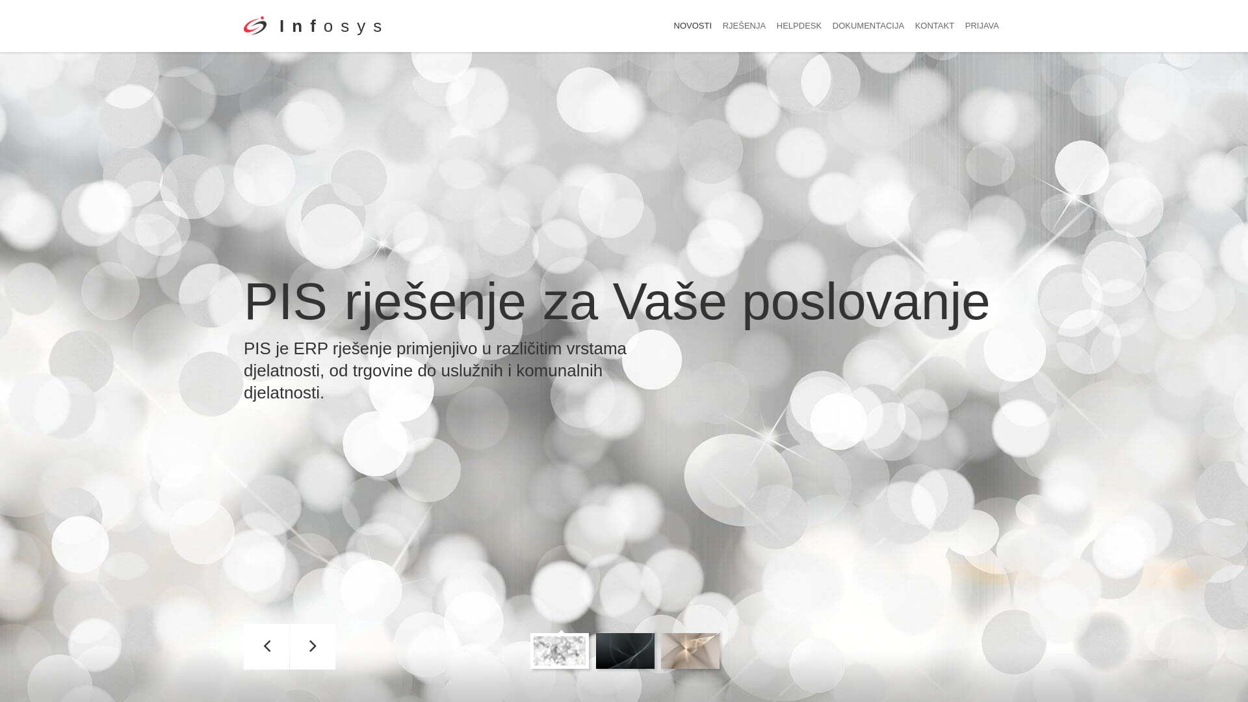 Image resolution: width=1248 pixels, height=702 pixels. What do you see at coordinates (255, 40) in the screenshot?
I see `www.infosys.ba` at bounding box center [255, 40].